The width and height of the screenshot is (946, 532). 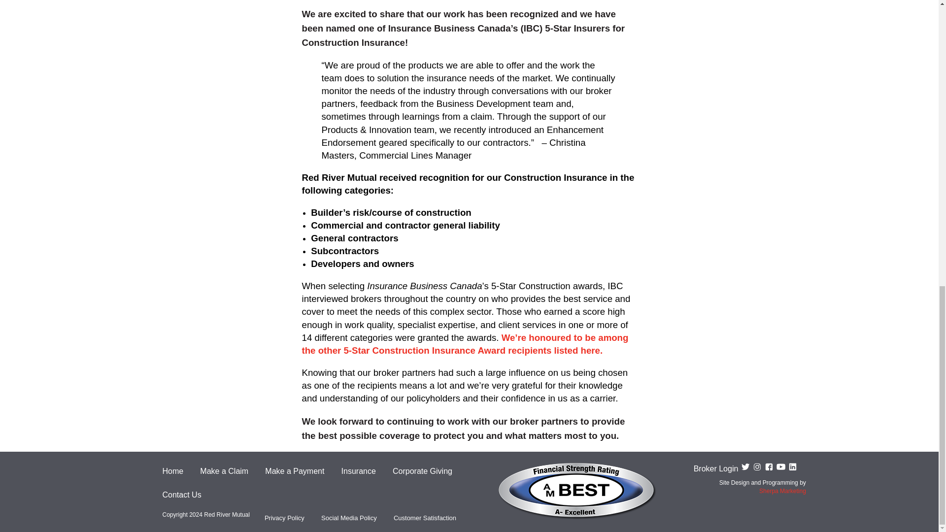 What do you see at coordinates (224, 471) in the screenshot?
I see `Make a Claim` at bounding box center [224, 471].